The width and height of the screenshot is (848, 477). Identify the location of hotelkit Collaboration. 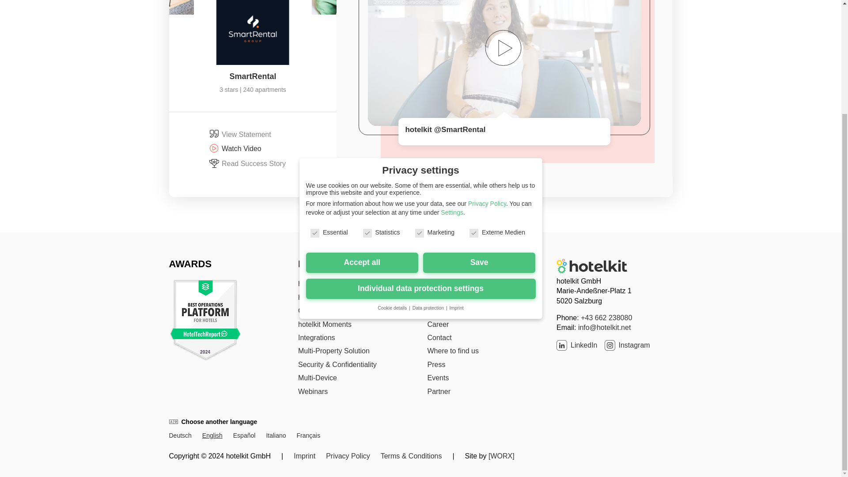
(331, 284).